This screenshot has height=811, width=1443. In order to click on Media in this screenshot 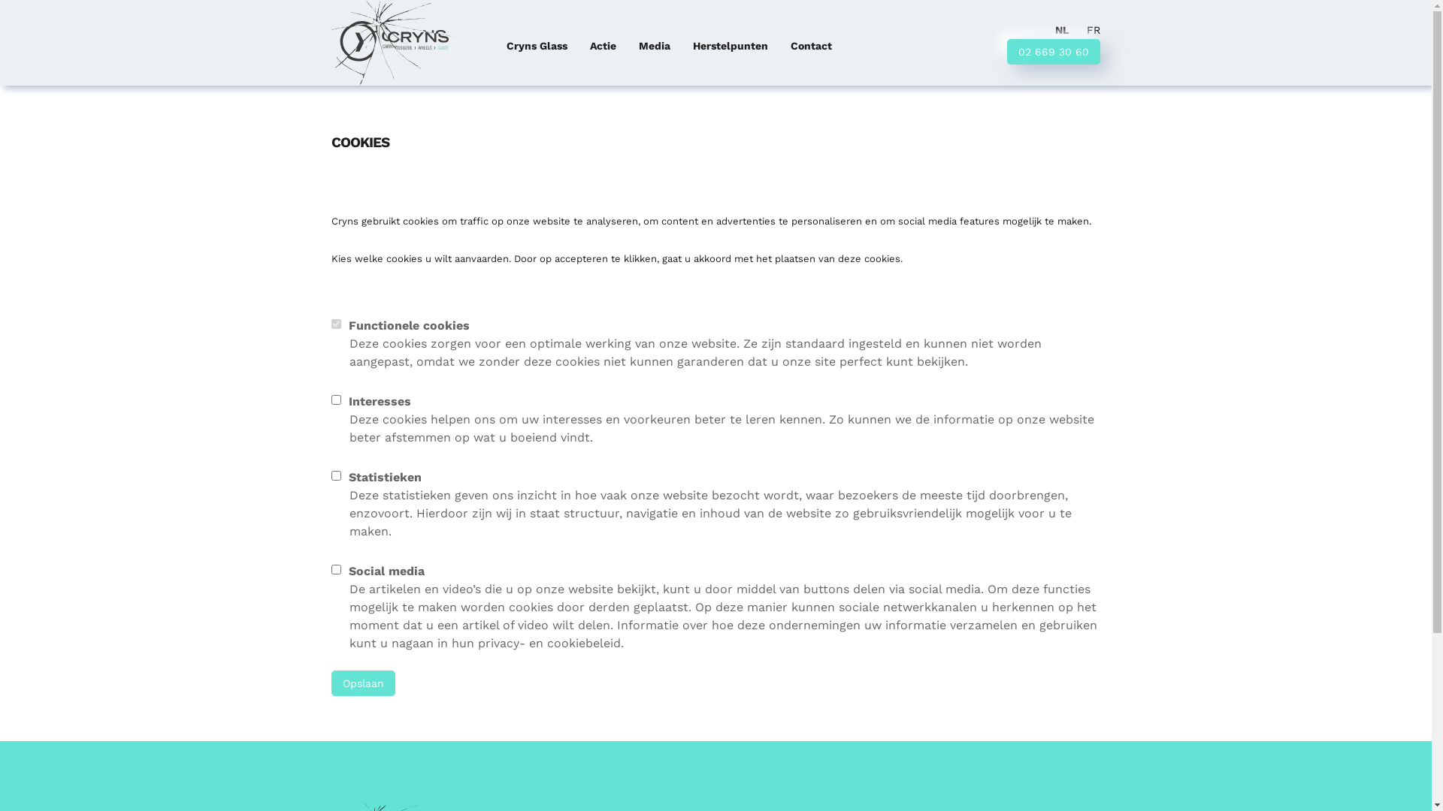, I will do `click(655, 47)`.